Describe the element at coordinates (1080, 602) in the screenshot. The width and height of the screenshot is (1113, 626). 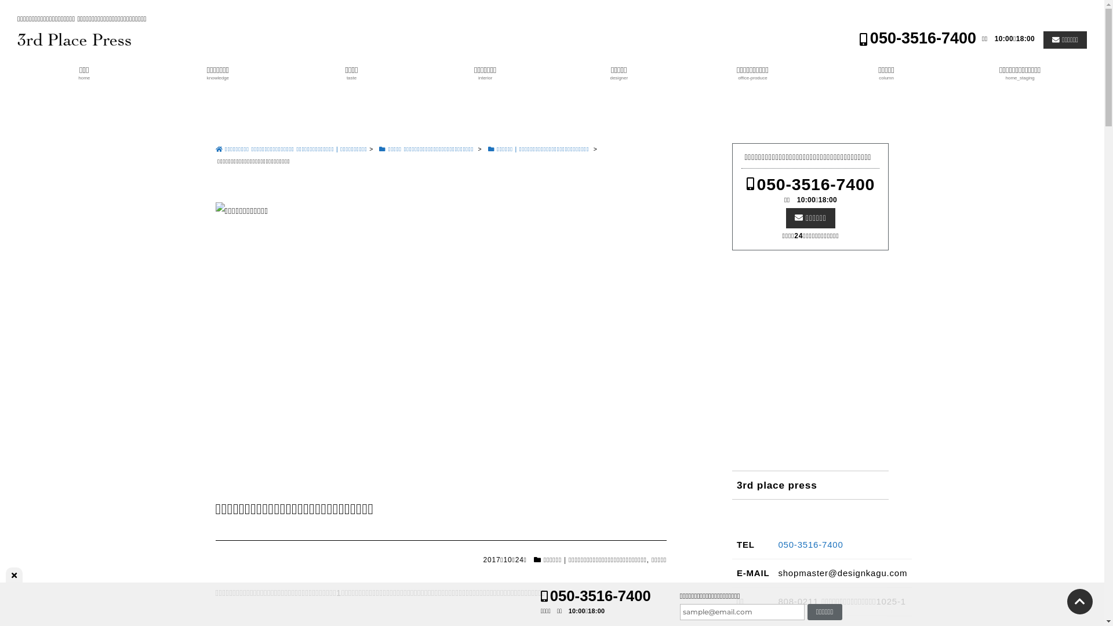
I see `PAGE TOP` at that location.